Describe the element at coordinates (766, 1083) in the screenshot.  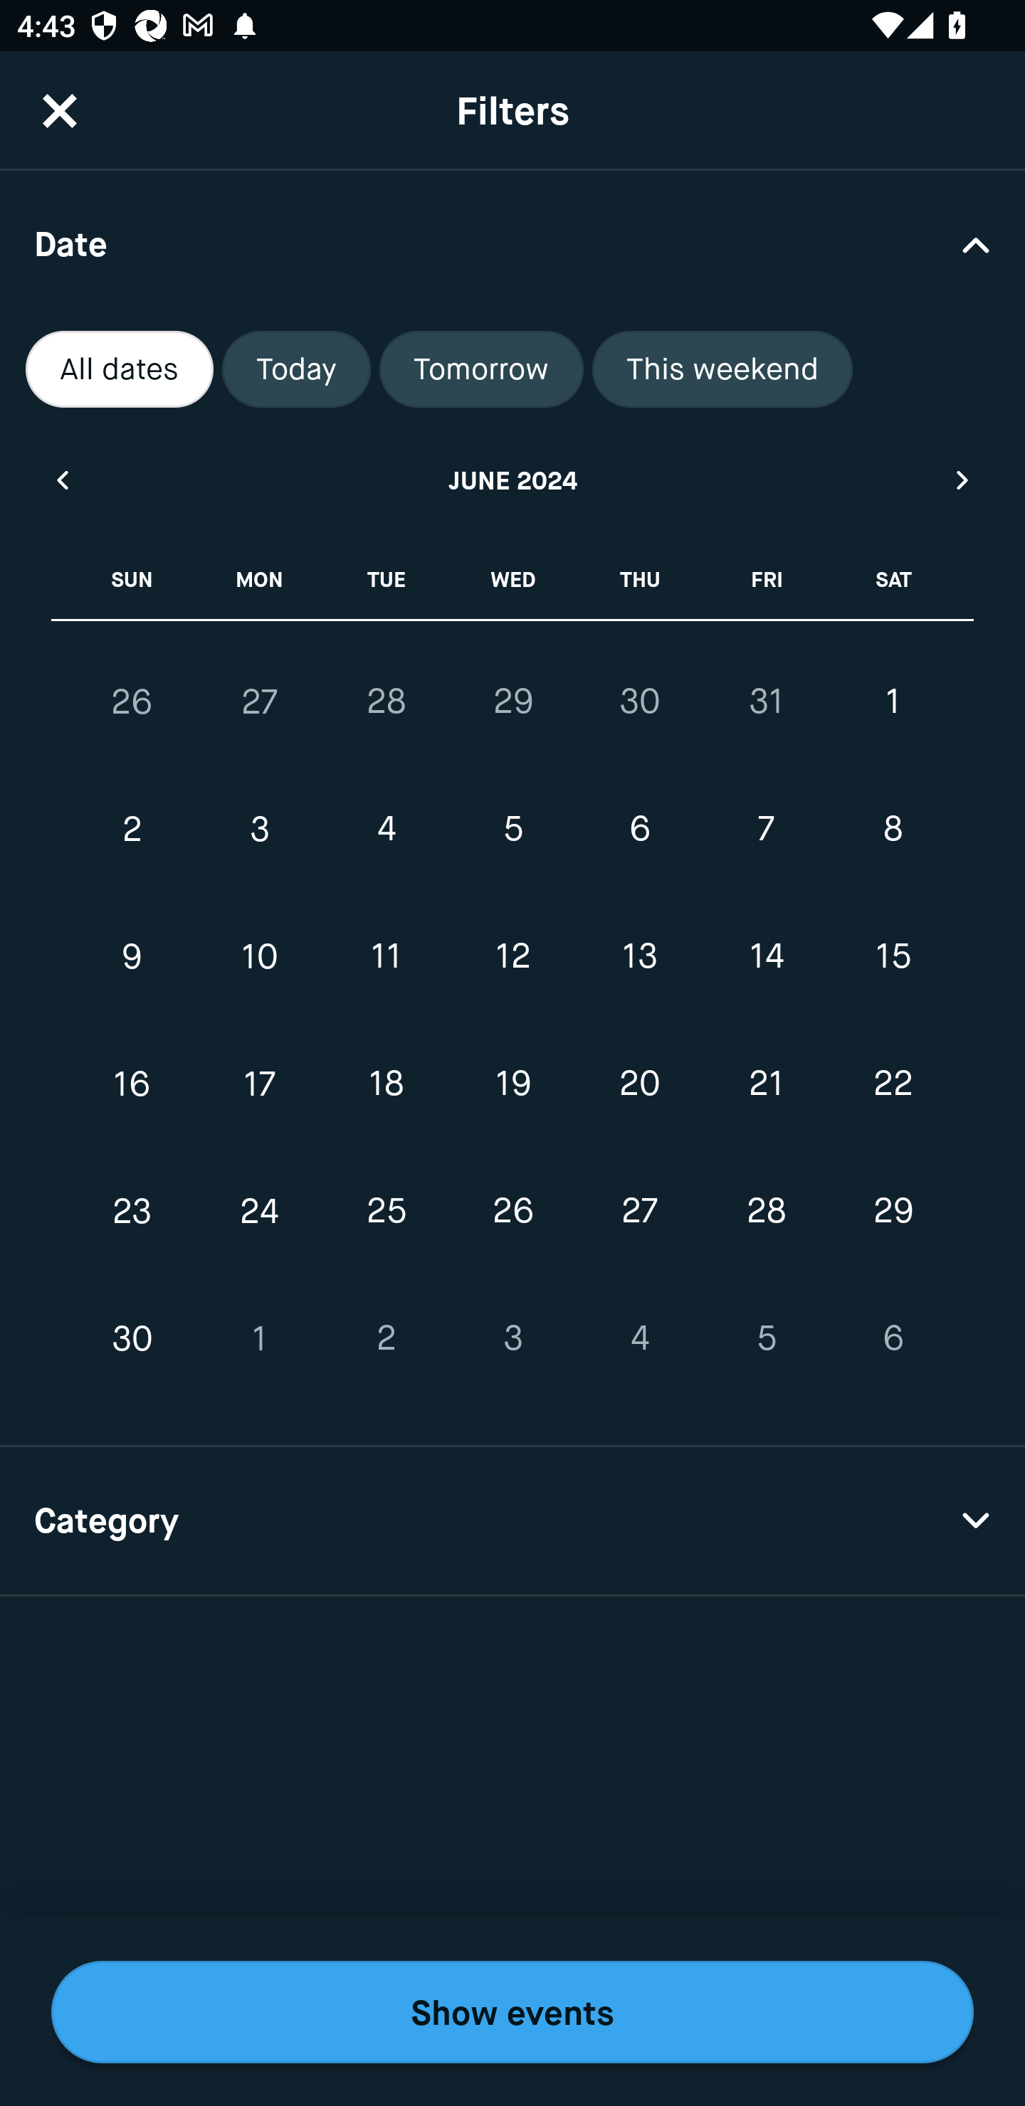
I see `21` at that location.